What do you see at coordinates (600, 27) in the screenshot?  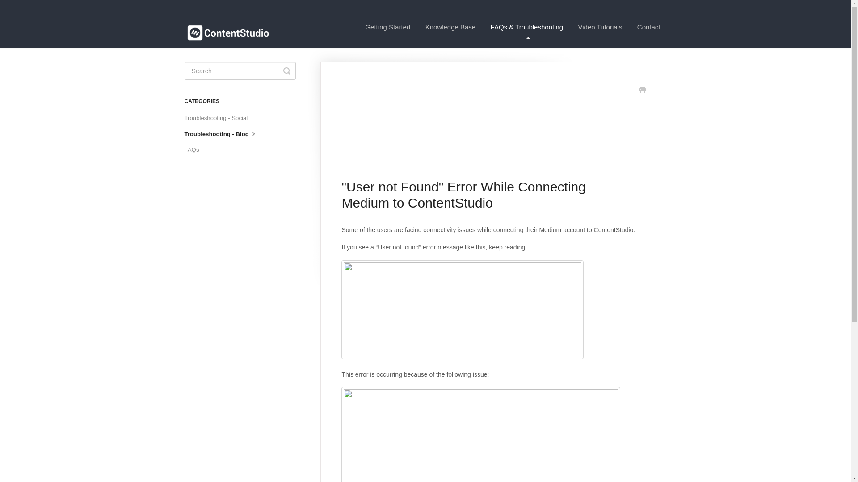 I see `Video Tutorials` at bounding box center [600, 27].